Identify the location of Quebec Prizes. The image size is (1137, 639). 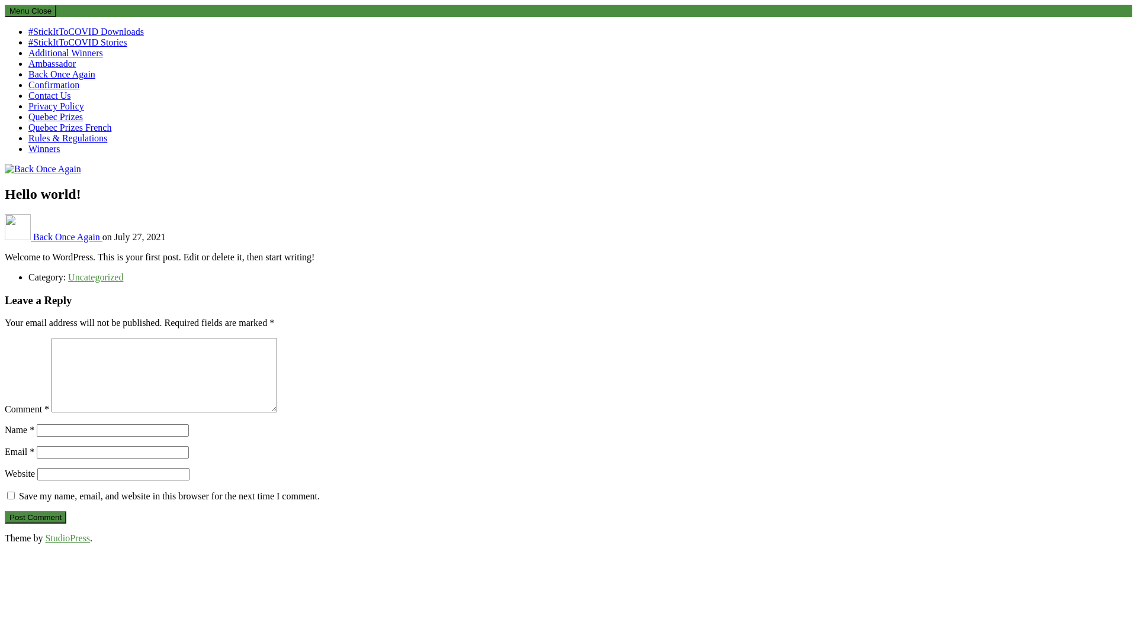
(56, 117).